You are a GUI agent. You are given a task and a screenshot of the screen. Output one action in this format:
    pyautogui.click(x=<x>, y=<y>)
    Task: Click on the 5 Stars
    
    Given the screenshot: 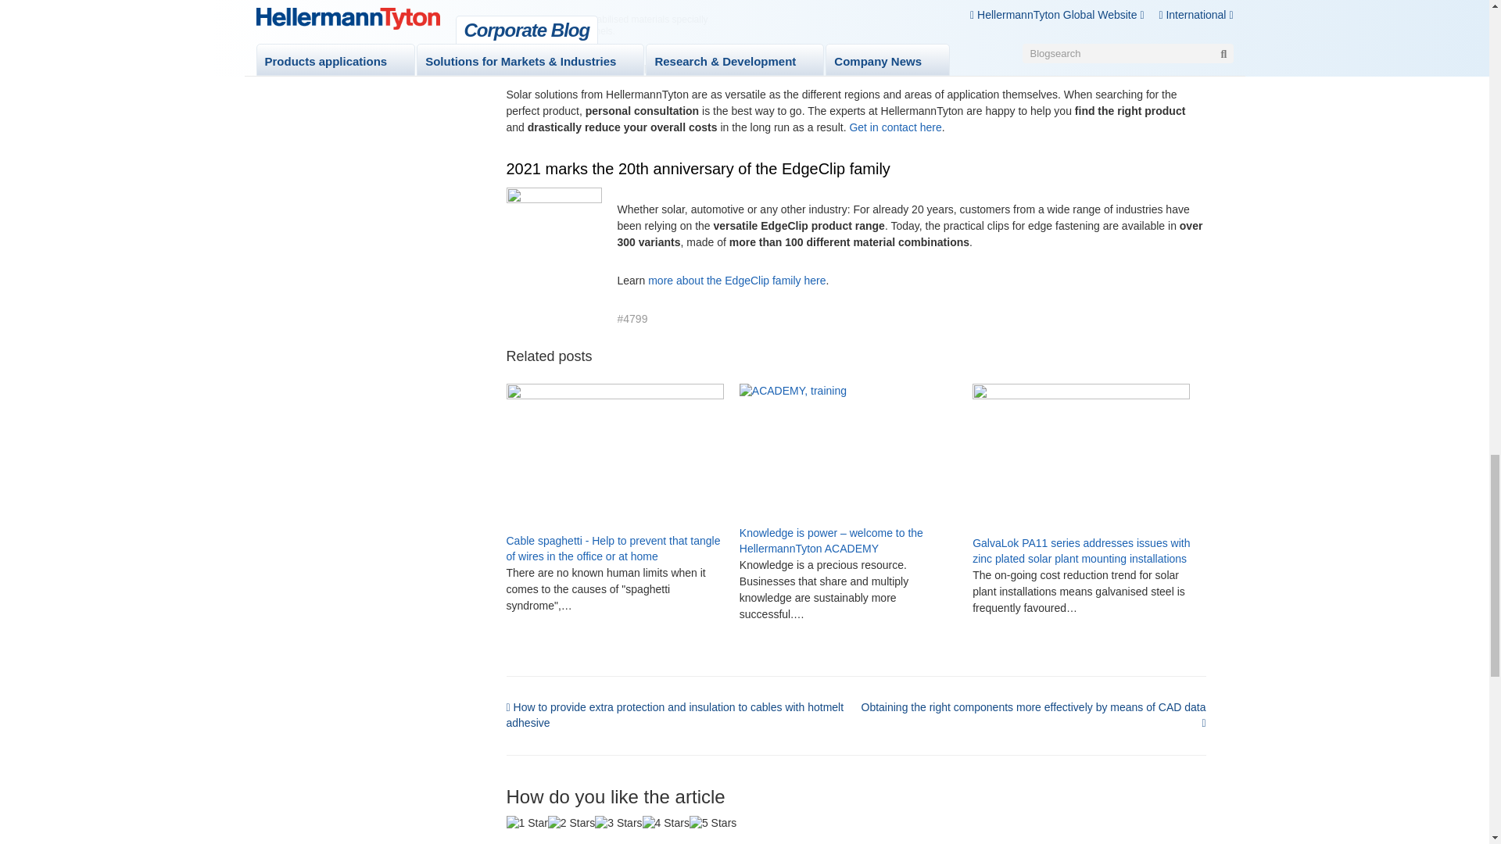 What is the action you would take?
    pyautogui.click(x=713, y=824)
    